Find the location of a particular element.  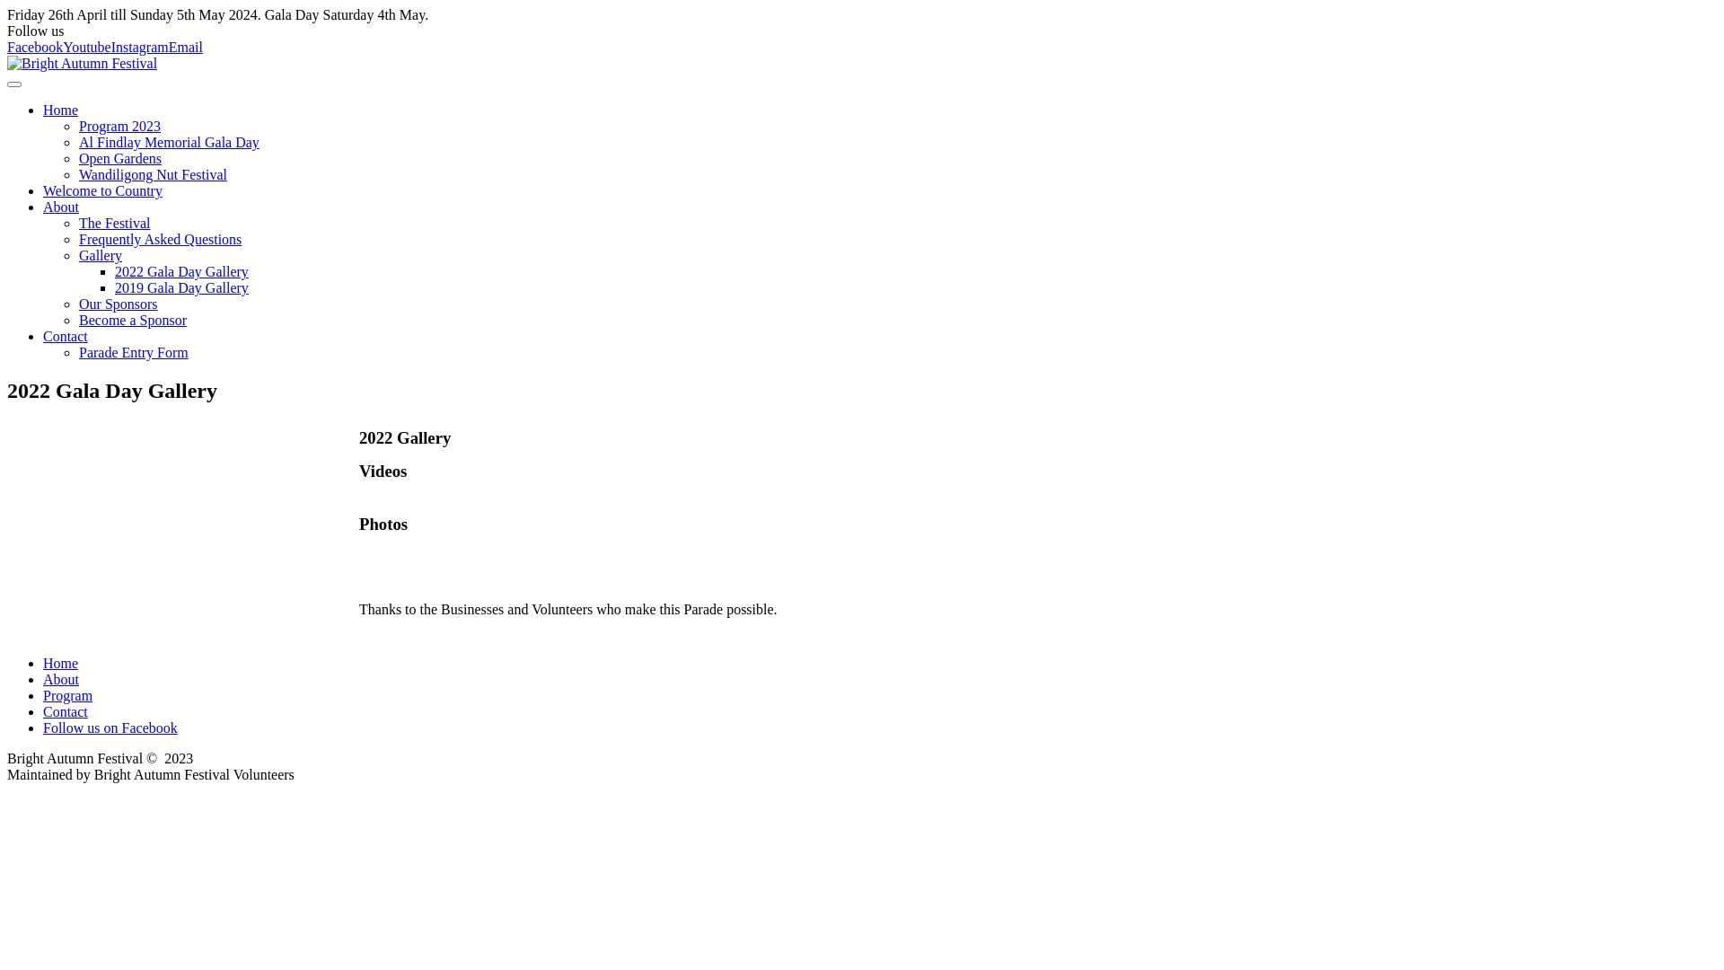

Youtube is located at coordinates (87, 47).